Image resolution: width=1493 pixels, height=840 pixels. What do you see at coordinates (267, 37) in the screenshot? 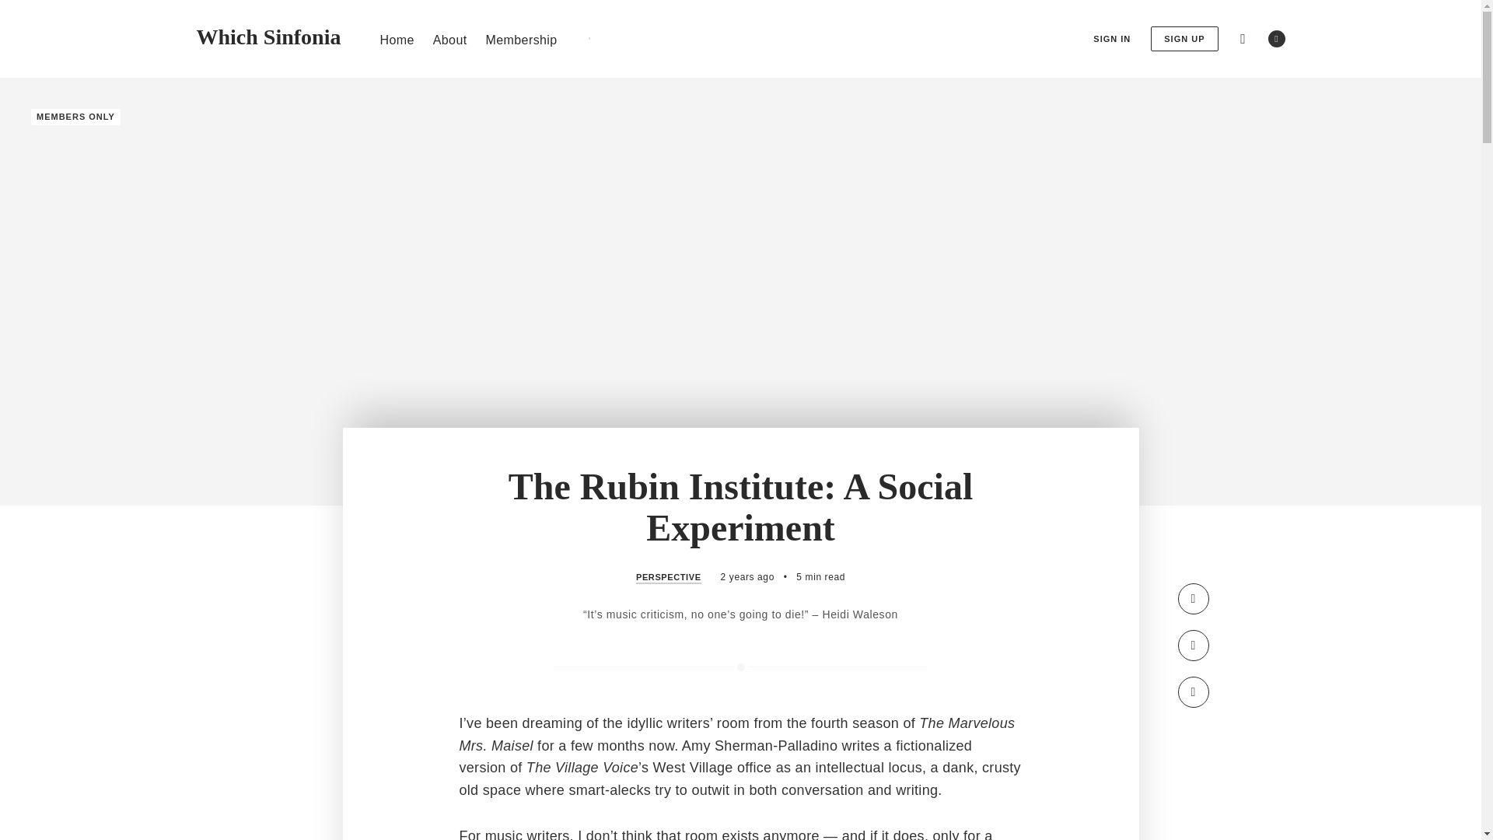
I see `Which Sinfonia` at bounding box center [267, 37].